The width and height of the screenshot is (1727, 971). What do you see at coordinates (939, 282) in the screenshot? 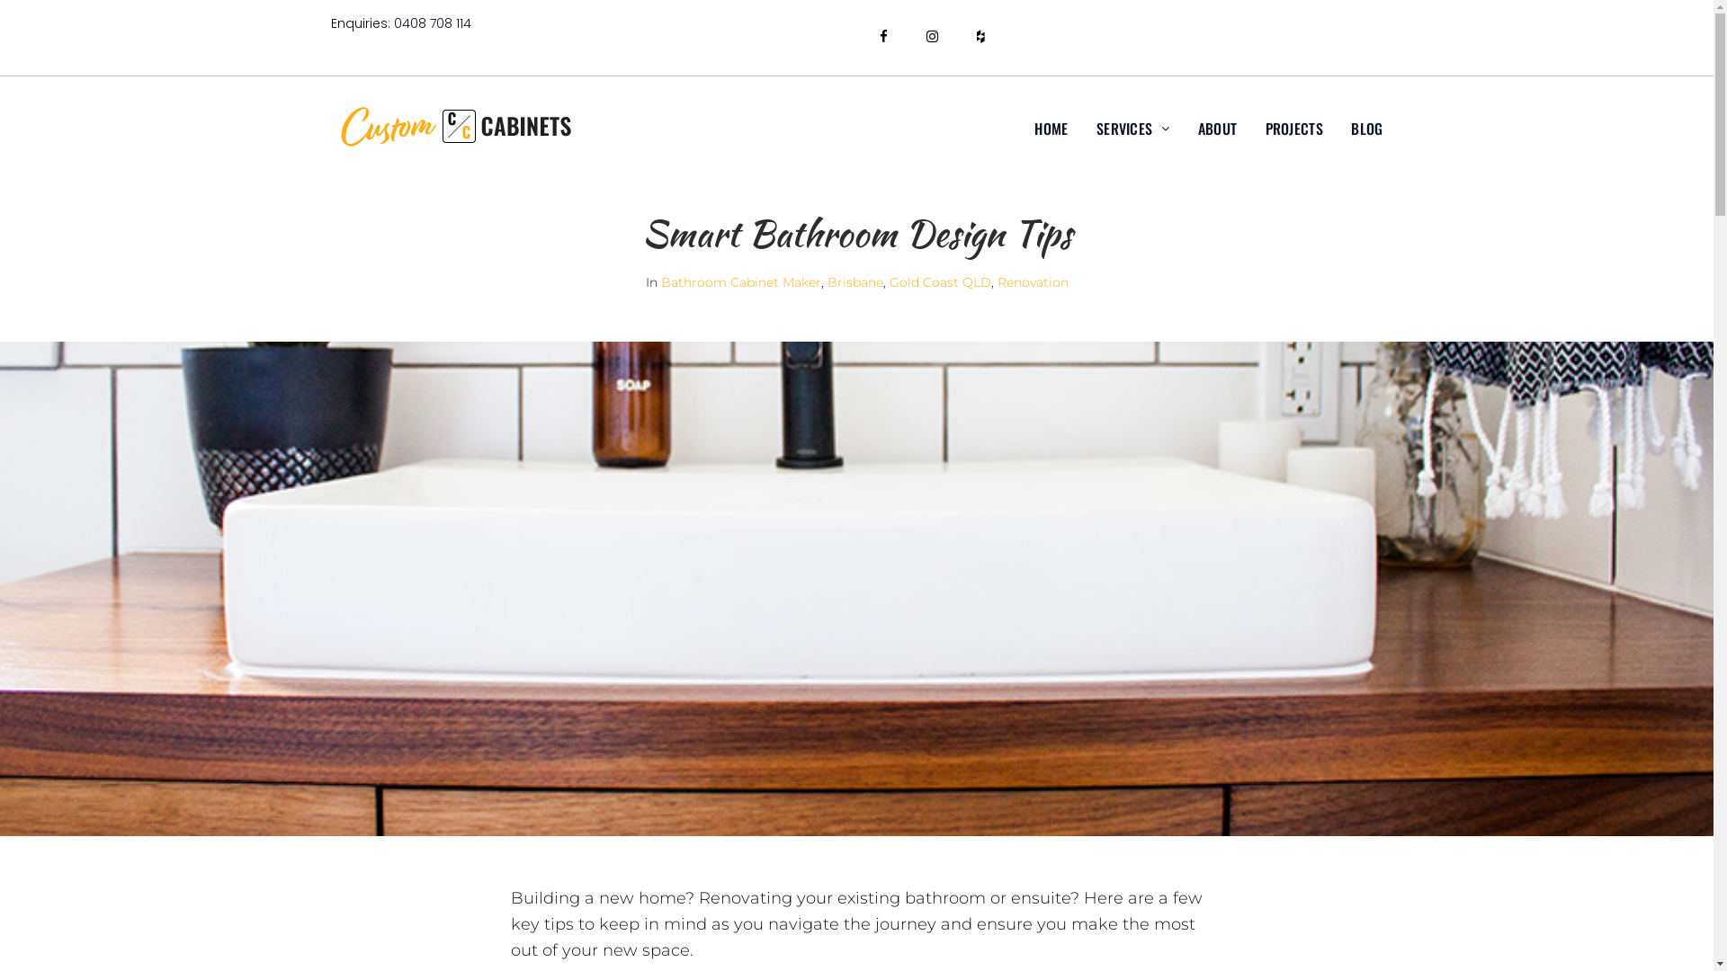
I see `Gold Coast QLD` at bounding box center [939, 282].